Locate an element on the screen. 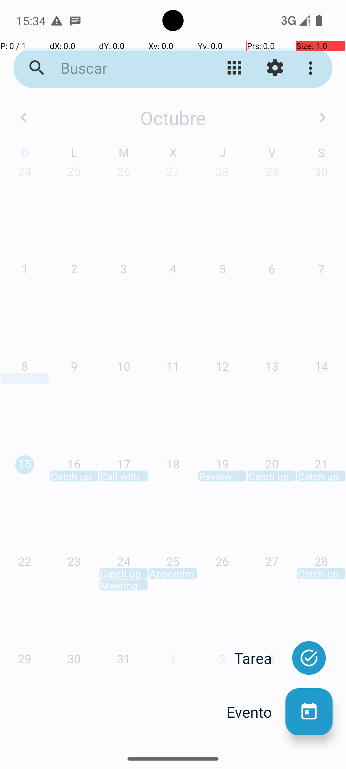 The height and width of the screenshot is (769, 346). Tarea is located at coordinates (260, 658).